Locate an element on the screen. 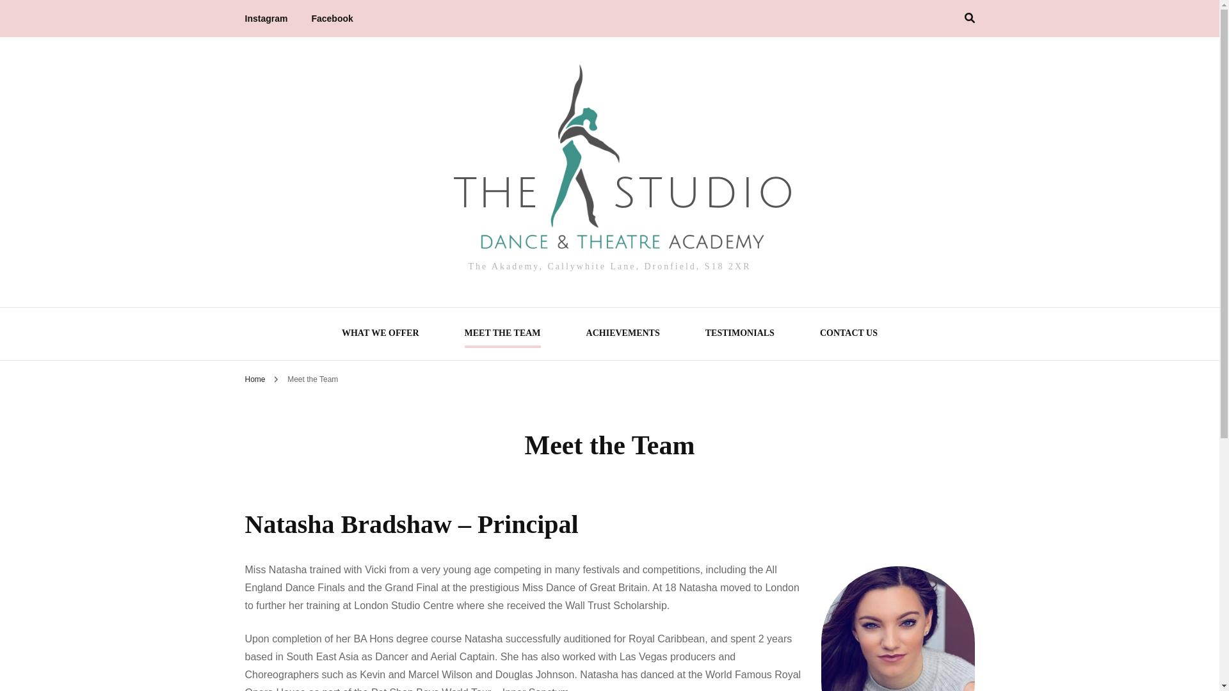 This screenshot has height=691, width=1229. Instagram is located at coordinates (266, 19).